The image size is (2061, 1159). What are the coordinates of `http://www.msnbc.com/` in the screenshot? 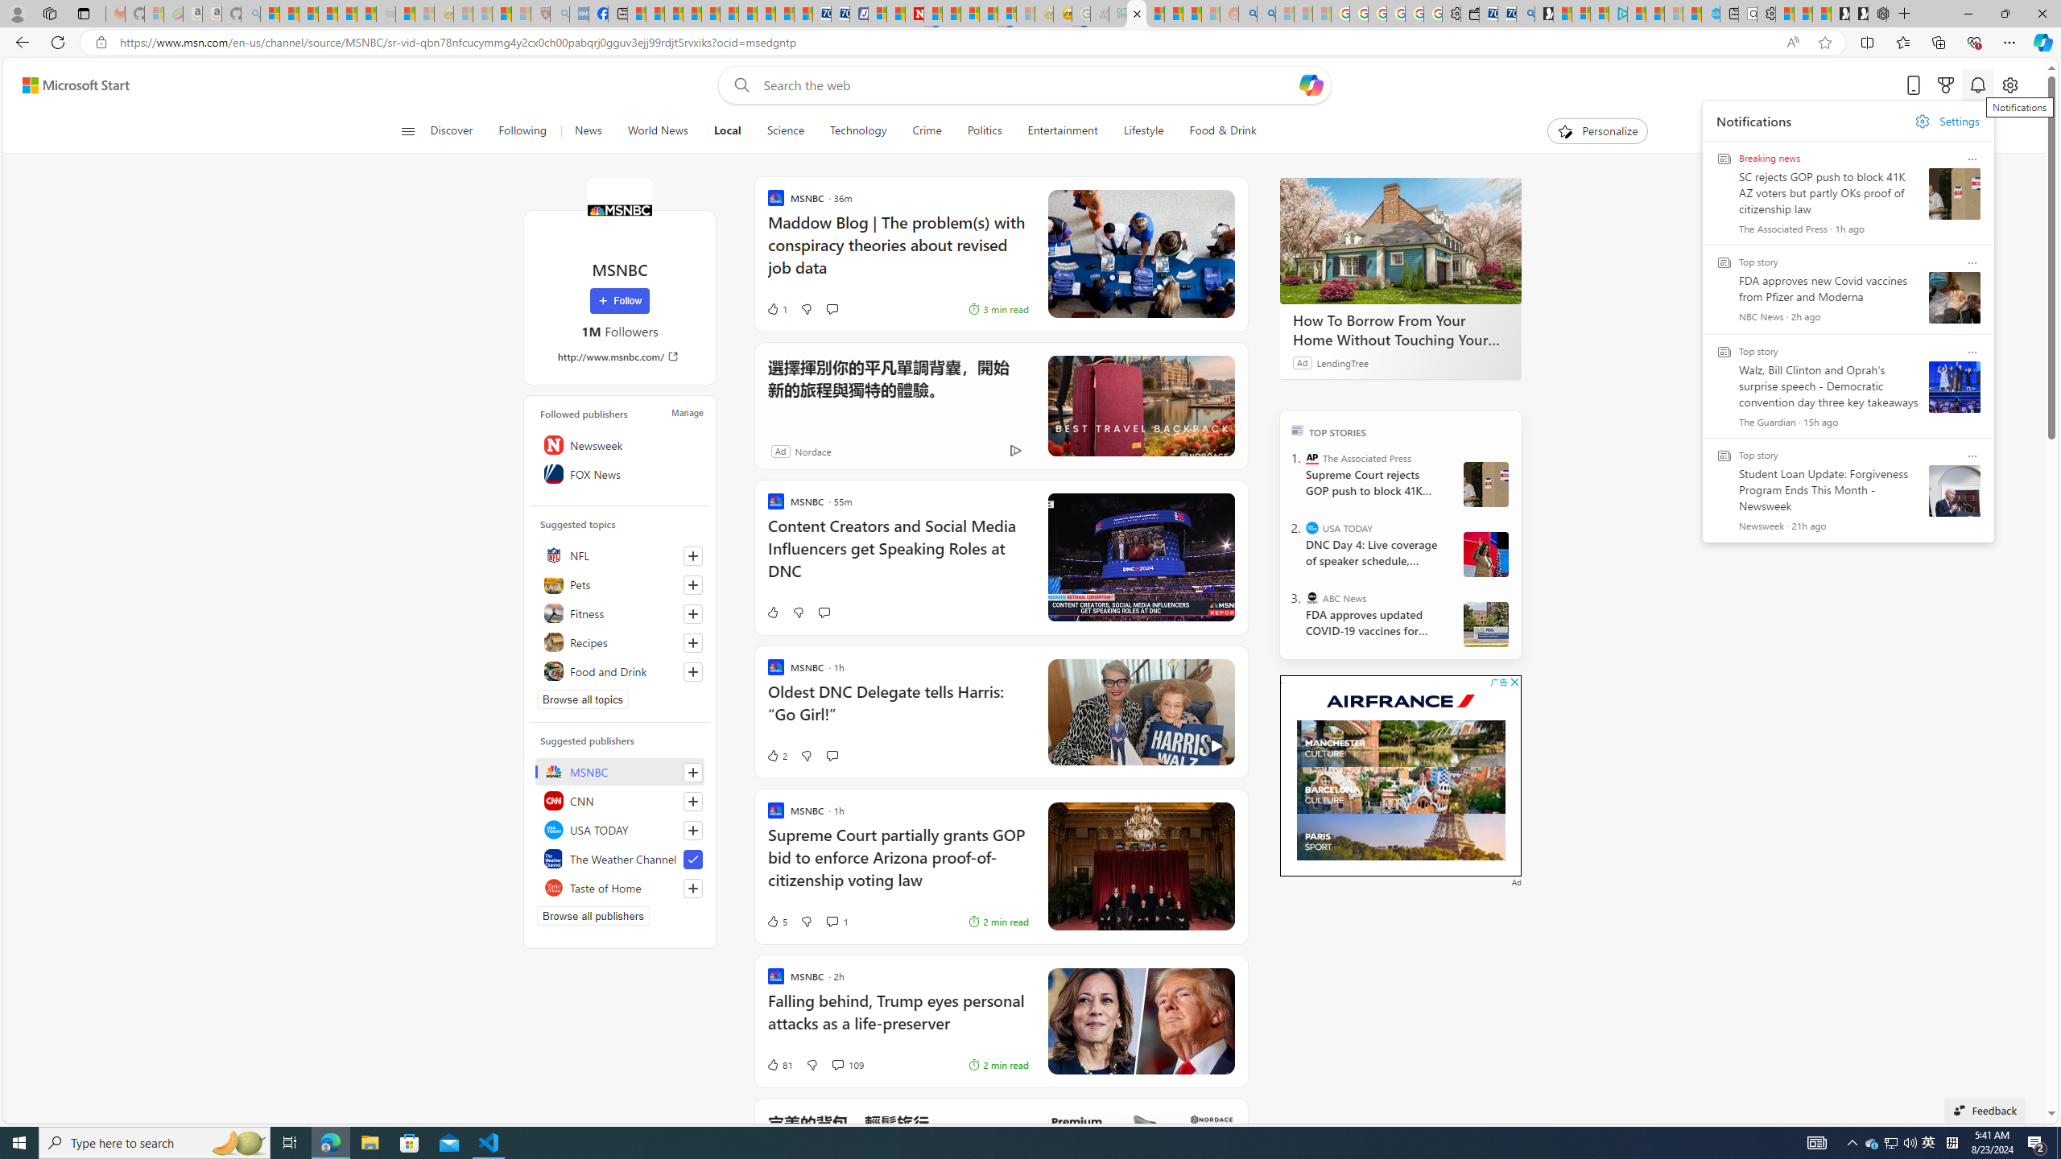 It's located at (620, 356).